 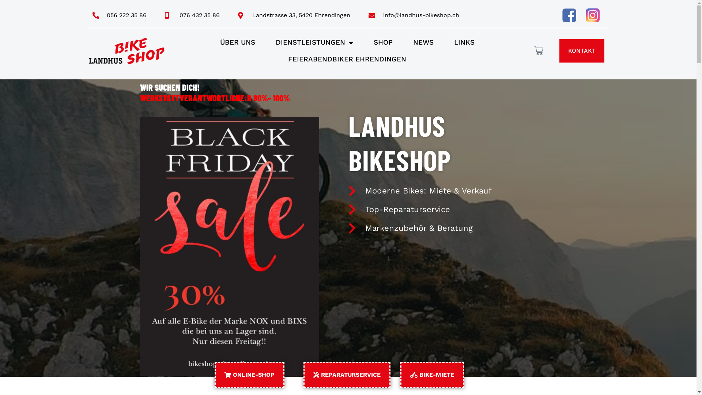 What do you see at coordinates (464, 42) in the screenshot?
I see `LINKS` at bounding box center [464, 42].